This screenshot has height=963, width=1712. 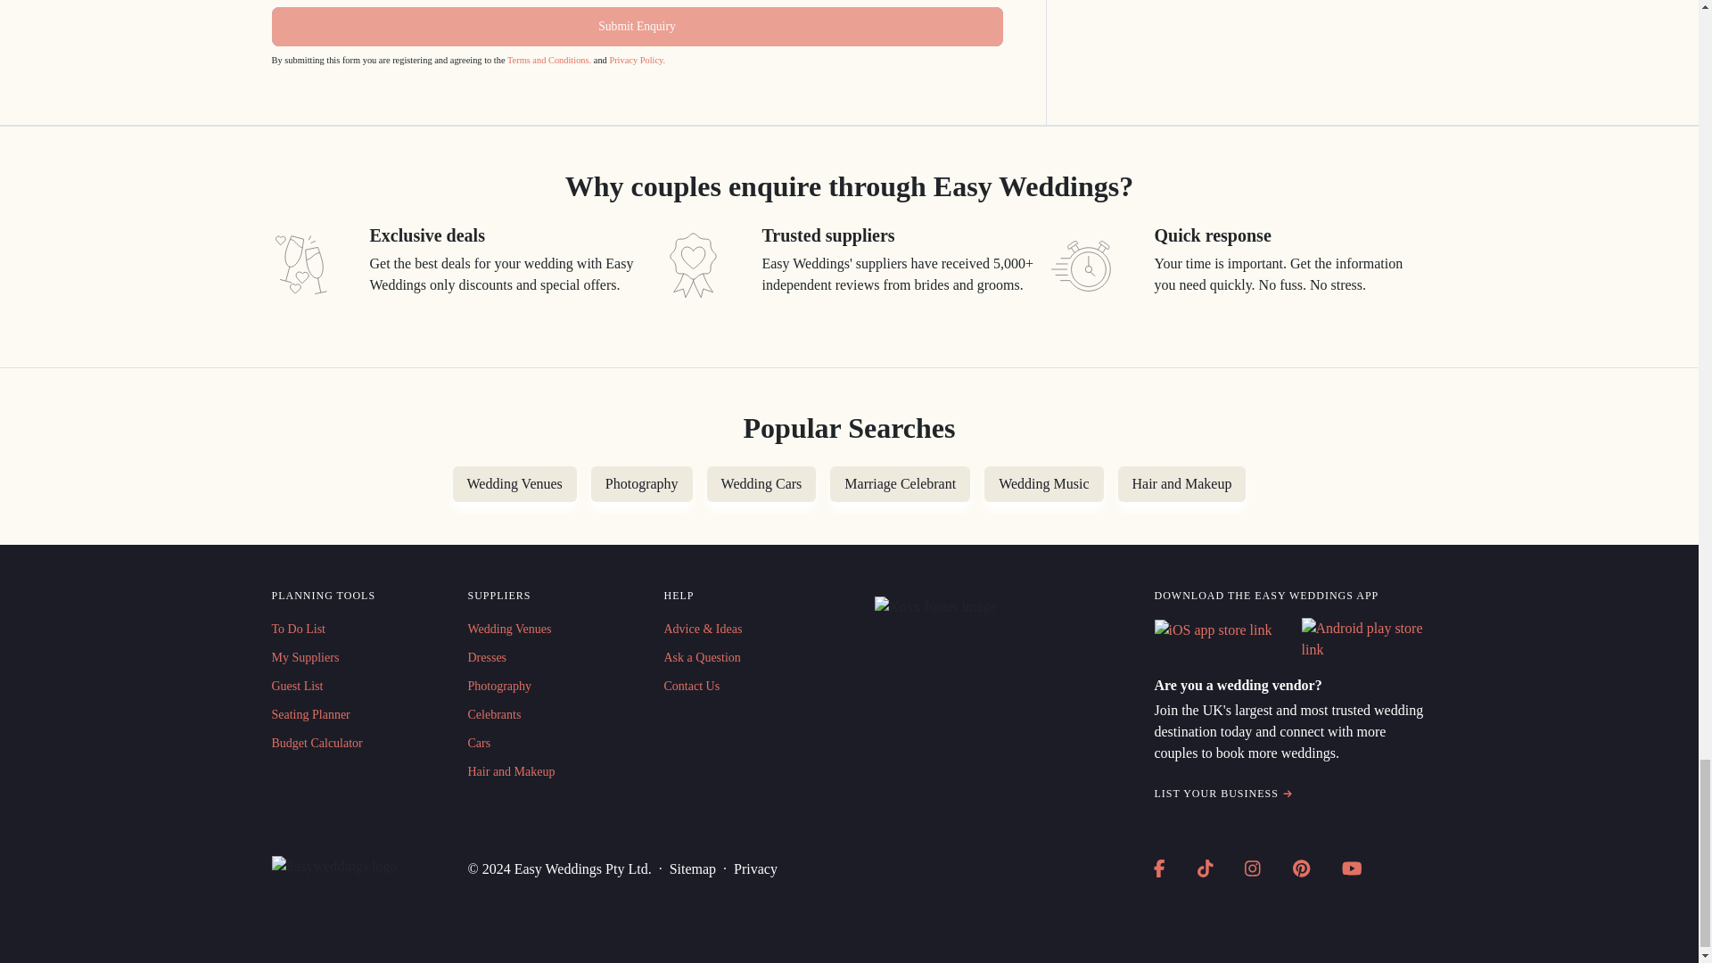 What do you see at coordinates (1213, 630) in the screenshot?
I see `iOS app store link` at bounding box center [1213, 630].